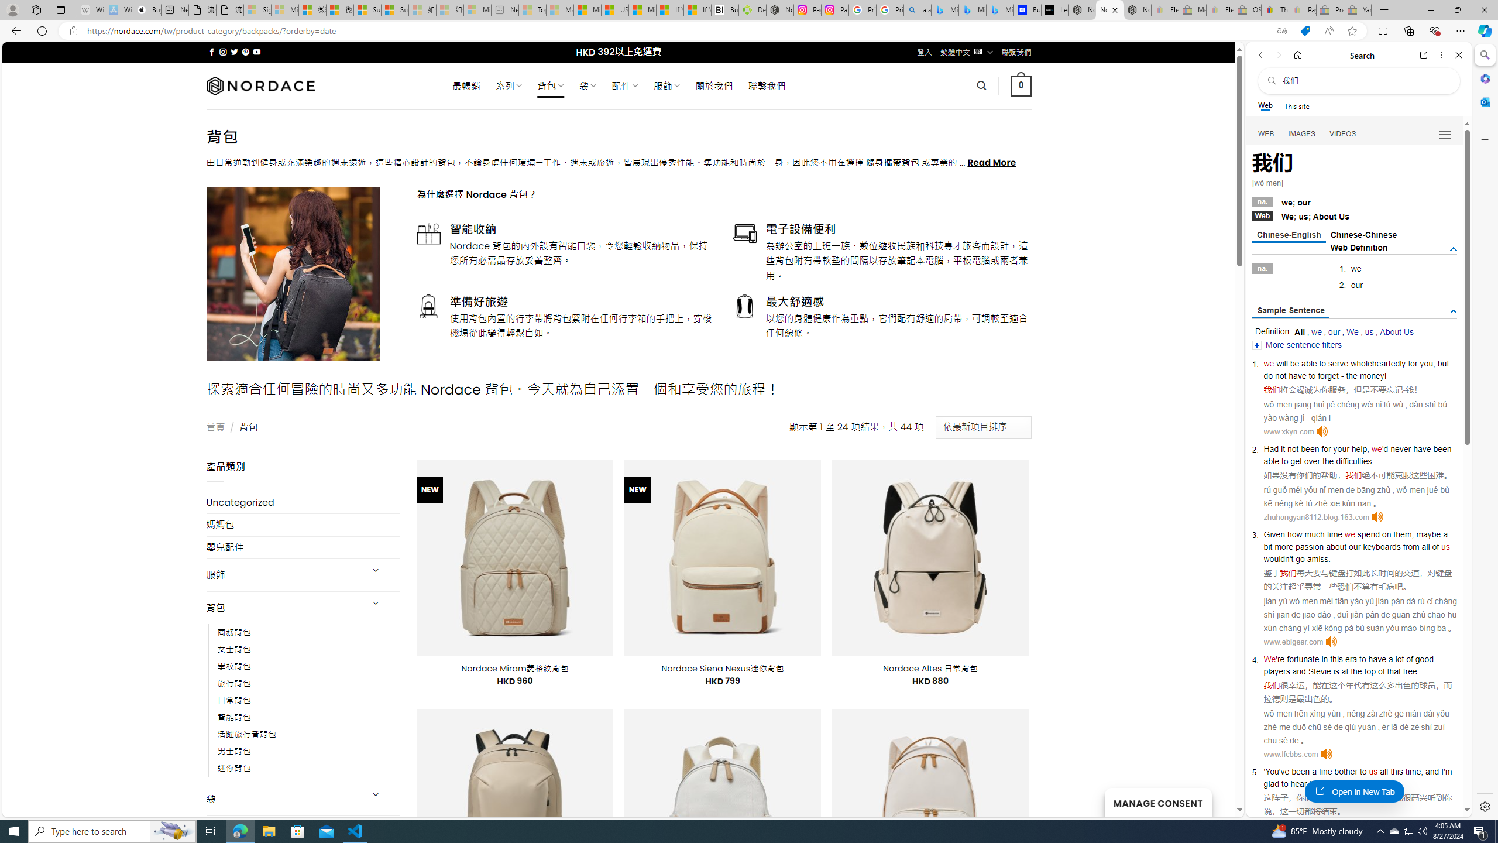 The width and height of the screenshot is (1498, 843). I want to click on about, so click(1336, 546).